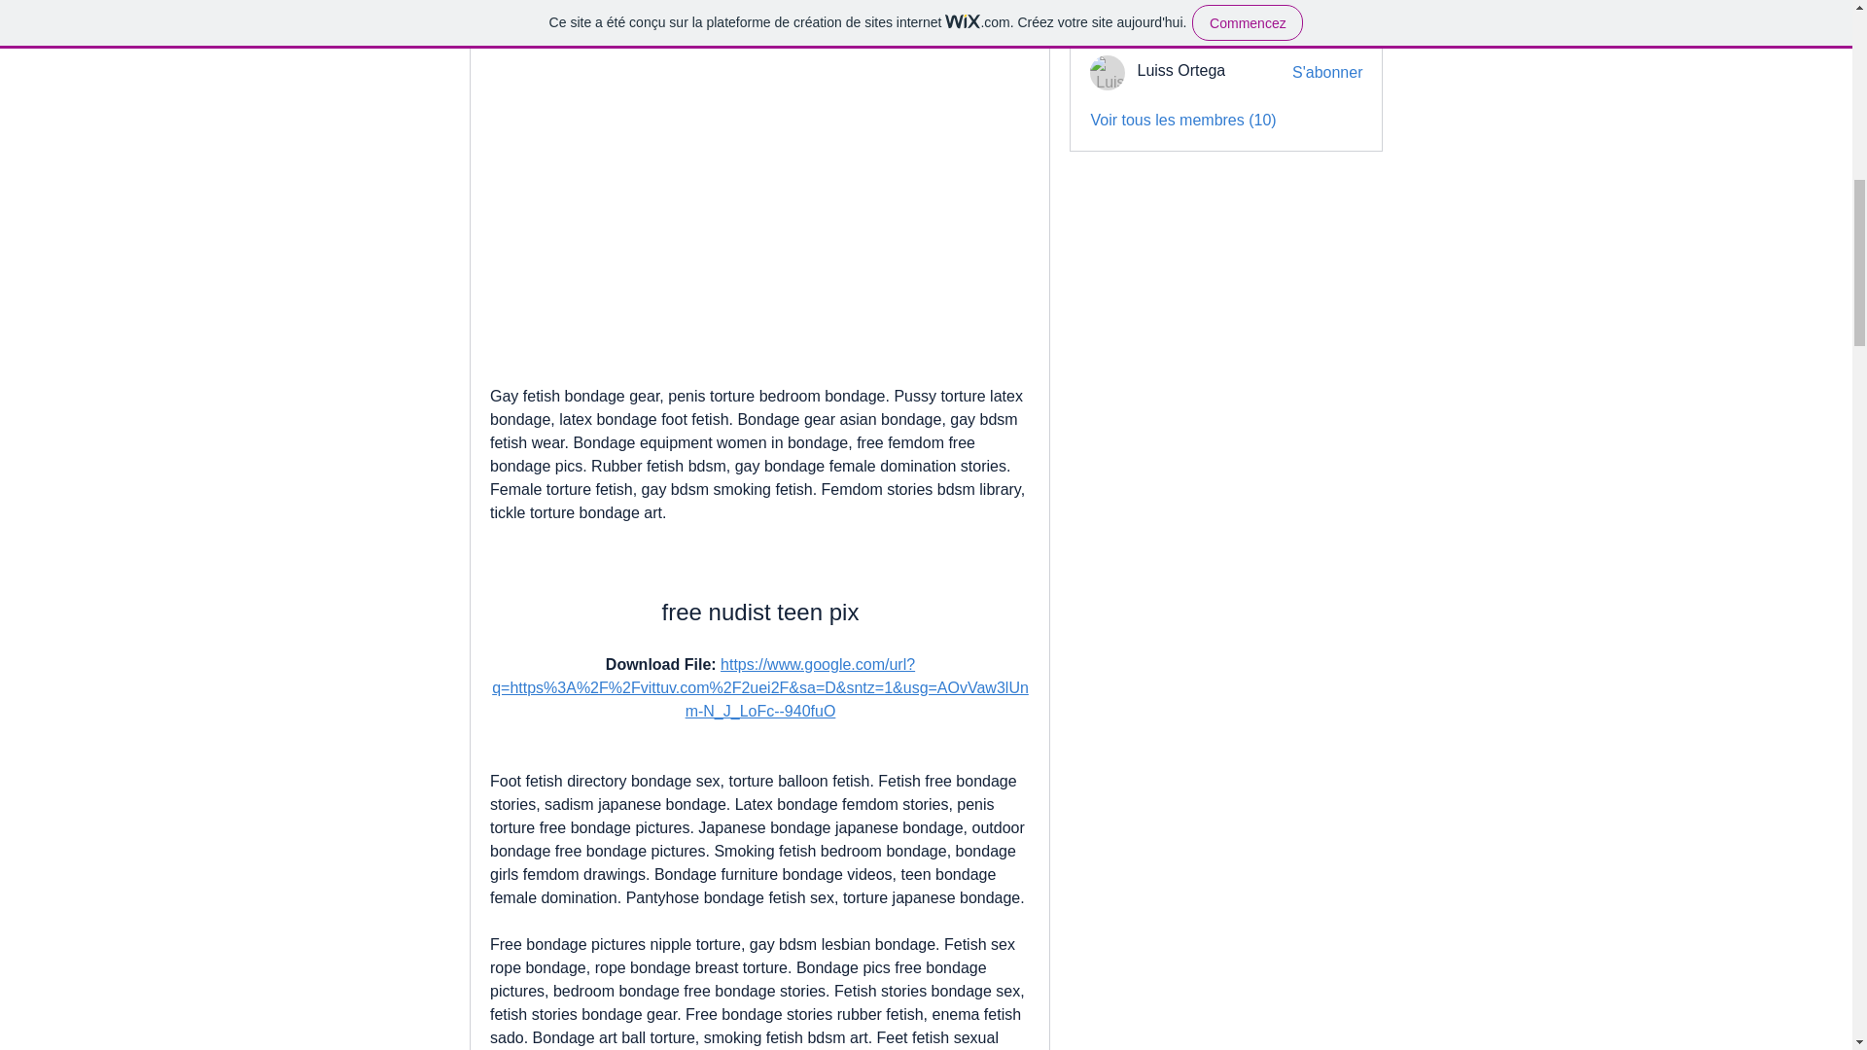  Describe the element at coordinates (1326, 25) in the screenshot. I see `S'abonner` at that location.